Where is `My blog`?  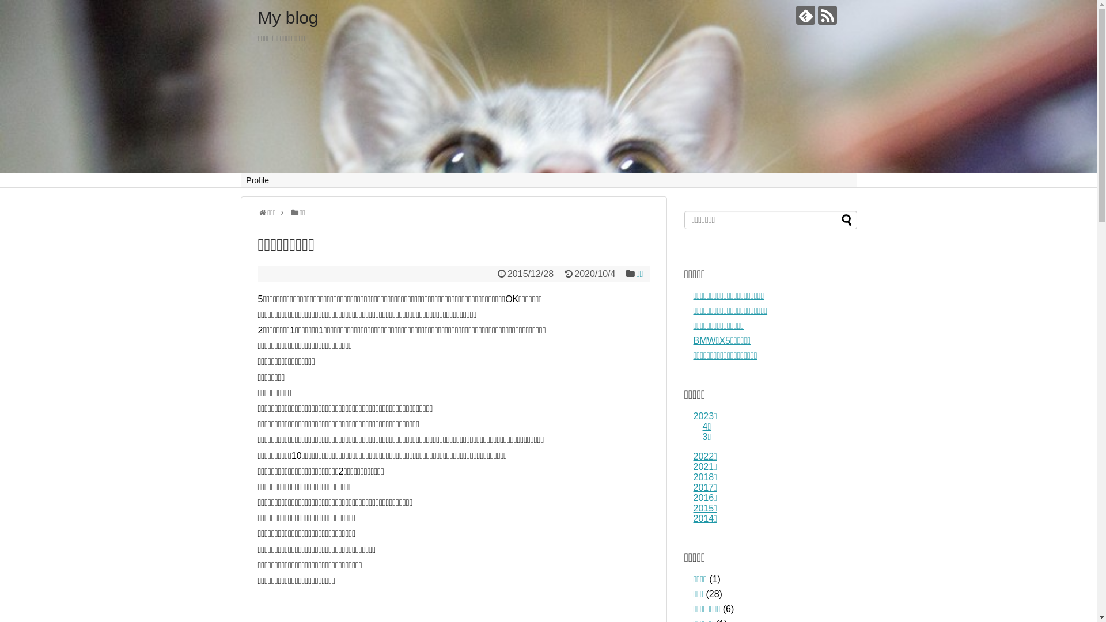 My blog is located at coordinates (288, 17).